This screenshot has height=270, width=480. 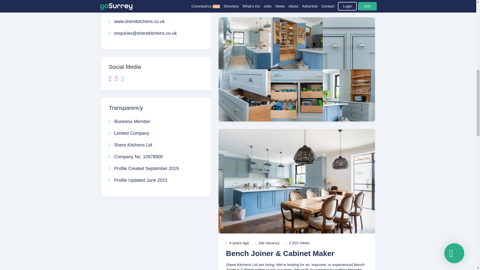 I want to click on www.sherekitchens.co.uk, so click(x=136, y=21).